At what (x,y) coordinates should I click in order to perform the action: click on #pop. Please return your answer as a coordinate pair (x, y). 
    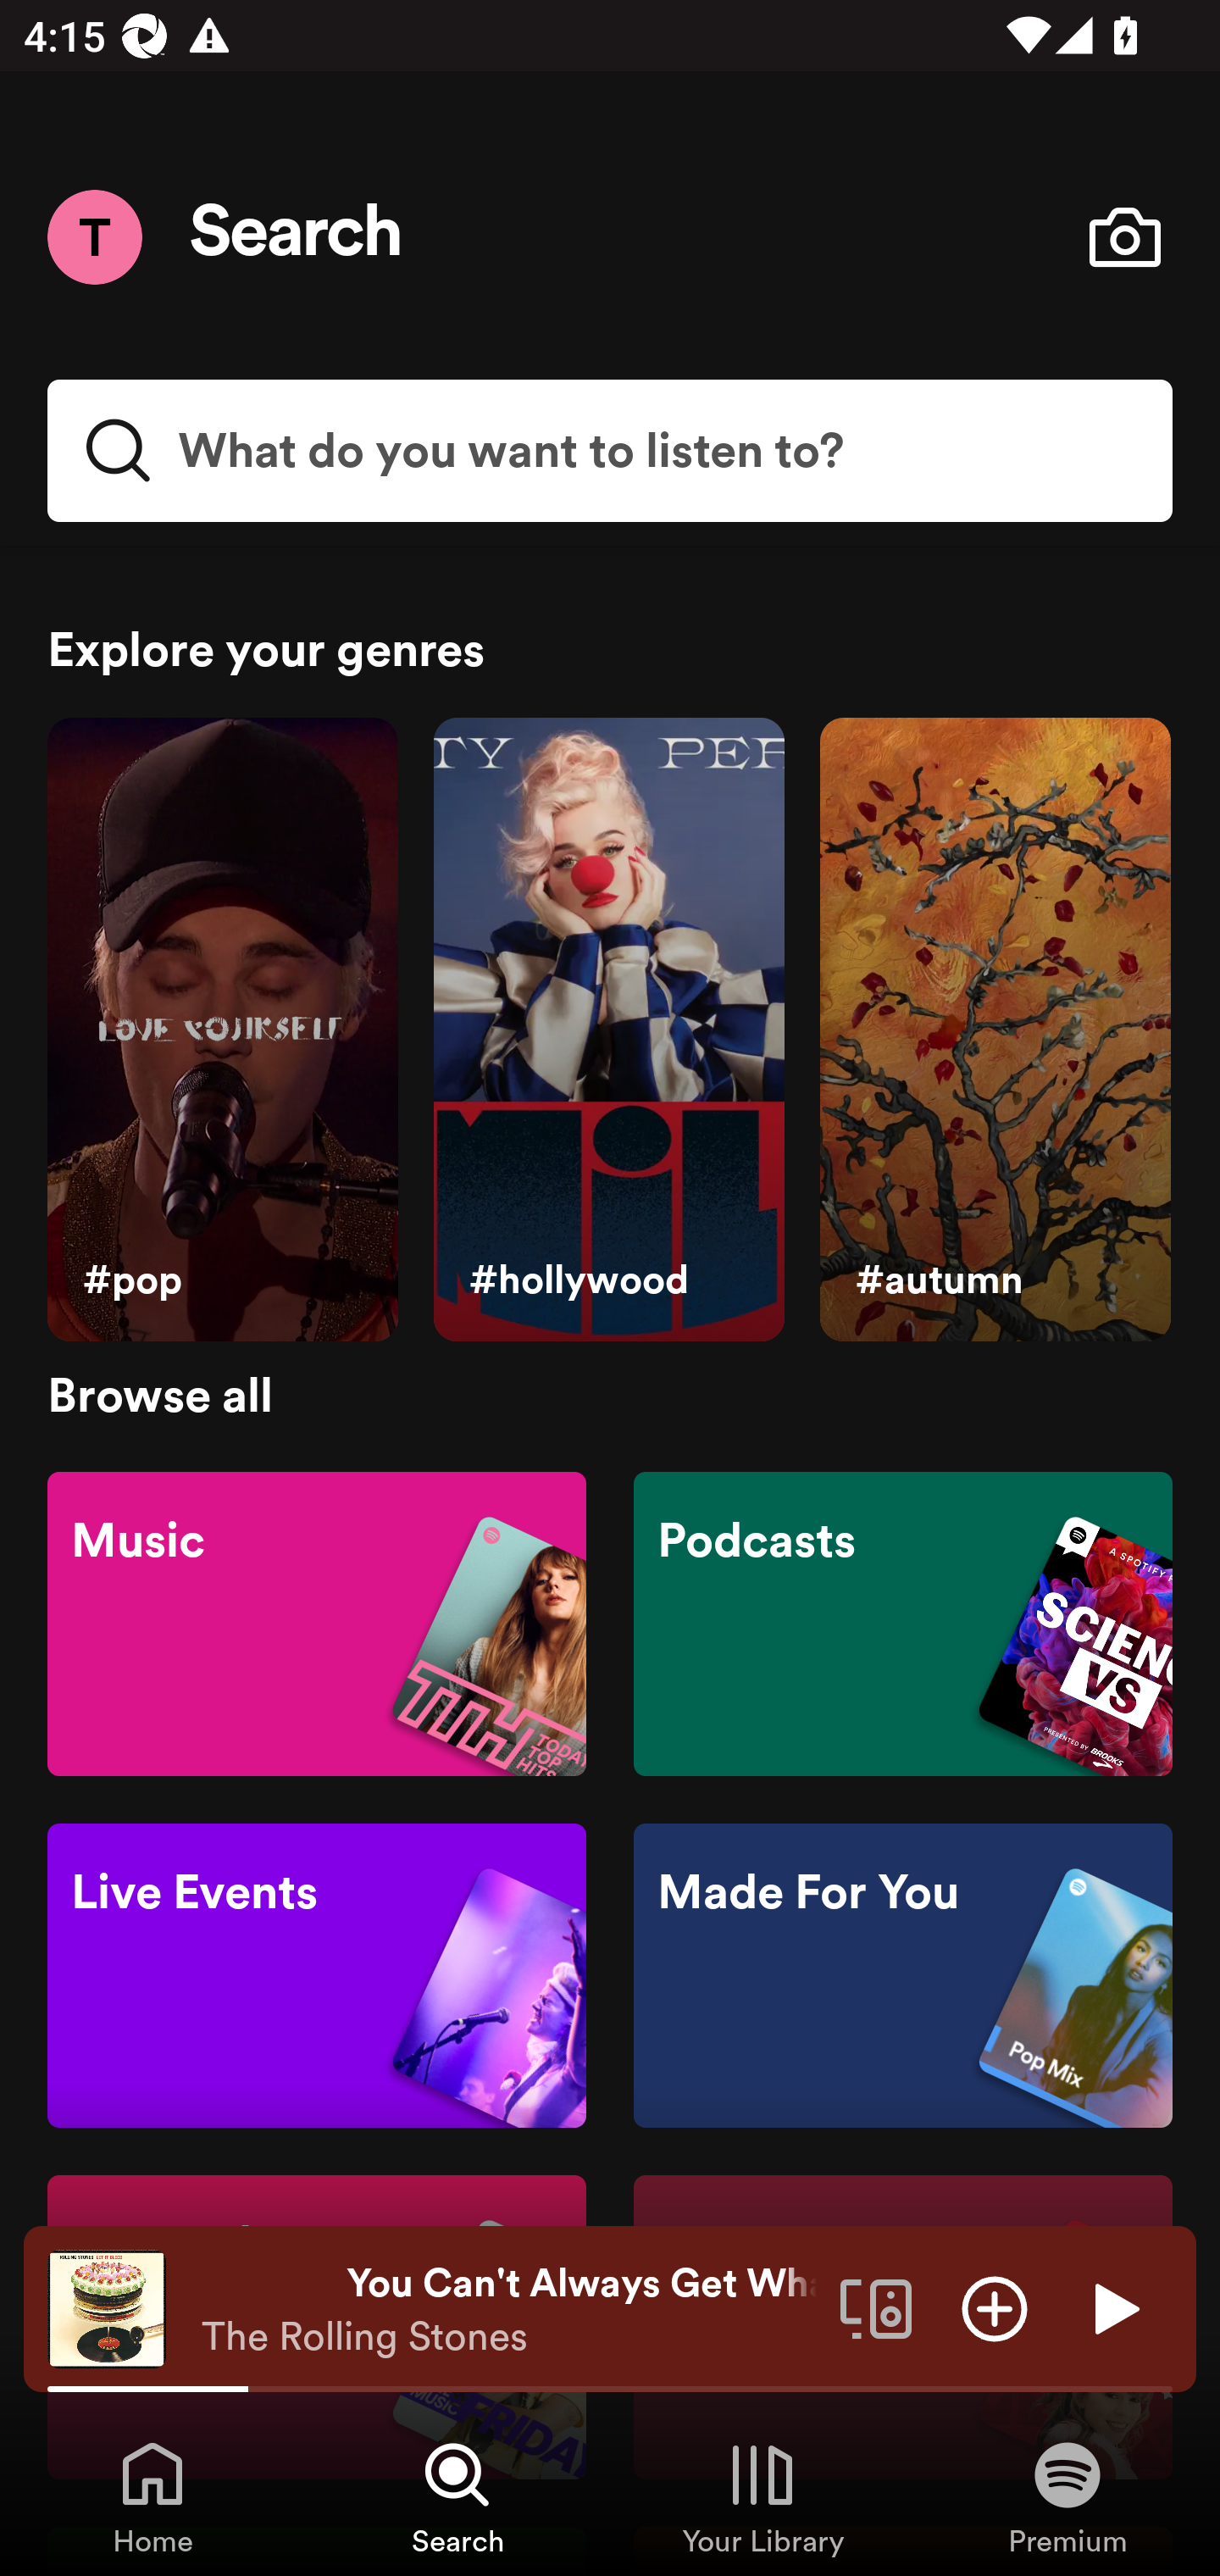
    Looking at the image, I should click on (222, 1030).